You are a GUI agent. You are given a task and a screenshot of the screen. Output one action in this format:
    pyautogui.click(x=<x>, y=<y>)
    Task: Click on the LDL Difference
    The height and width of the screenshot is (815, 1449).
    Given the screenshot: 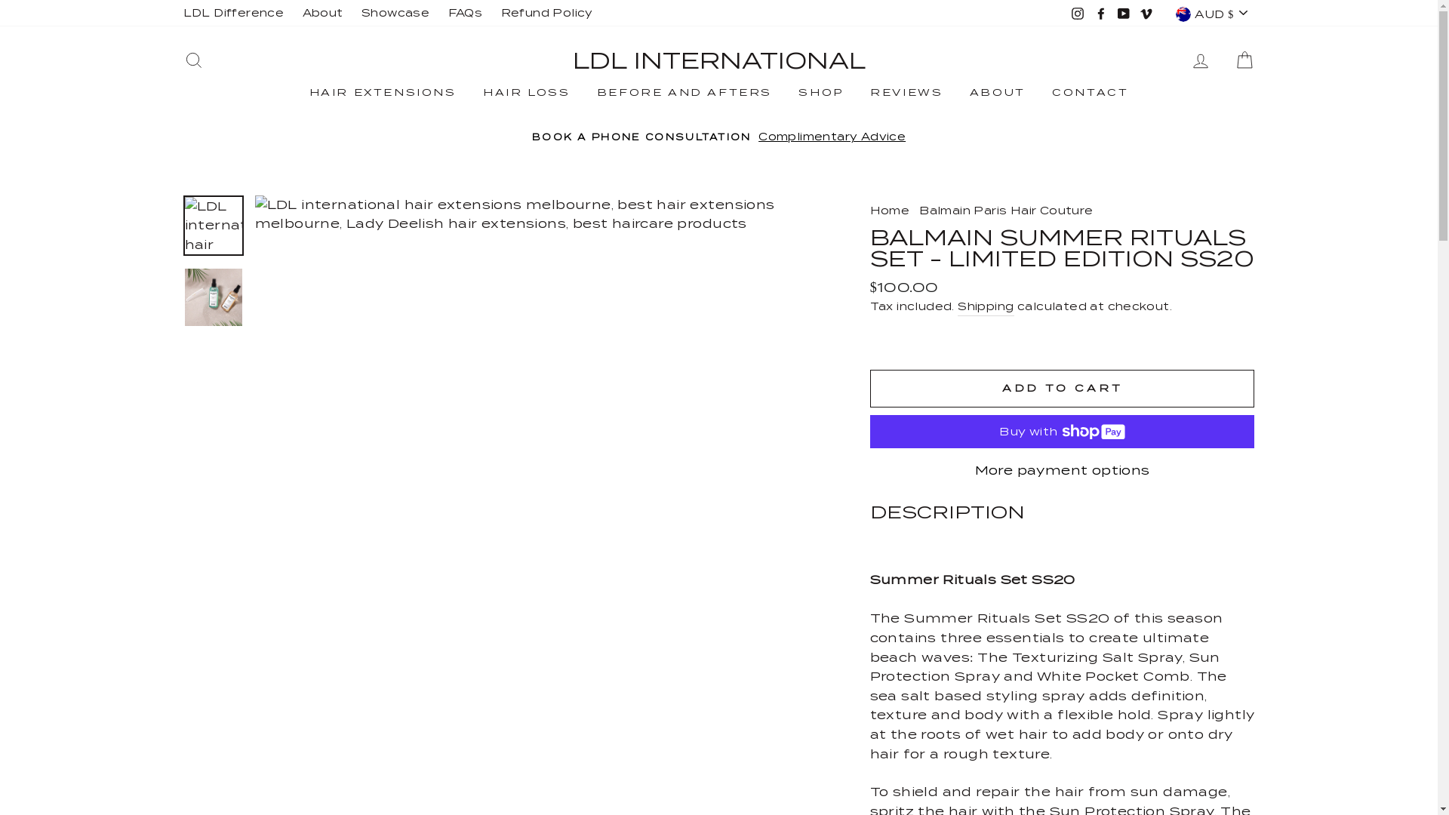 What is the action you would take?
    pyautogui.click(x=233, y=14)
    